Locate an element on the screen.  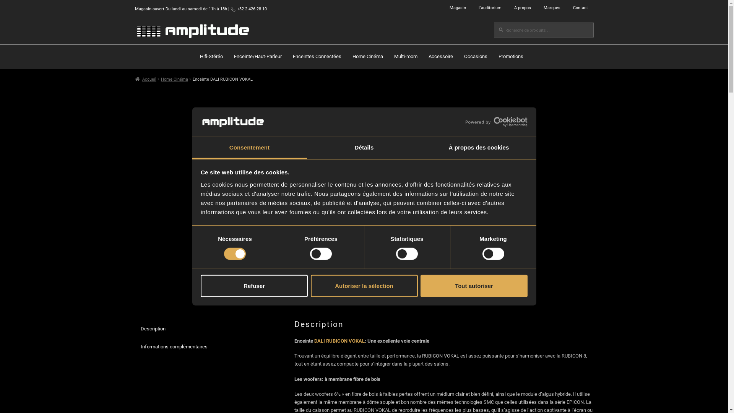
Enceinte/Haut-Parleur is located at coordinates (258, 57).